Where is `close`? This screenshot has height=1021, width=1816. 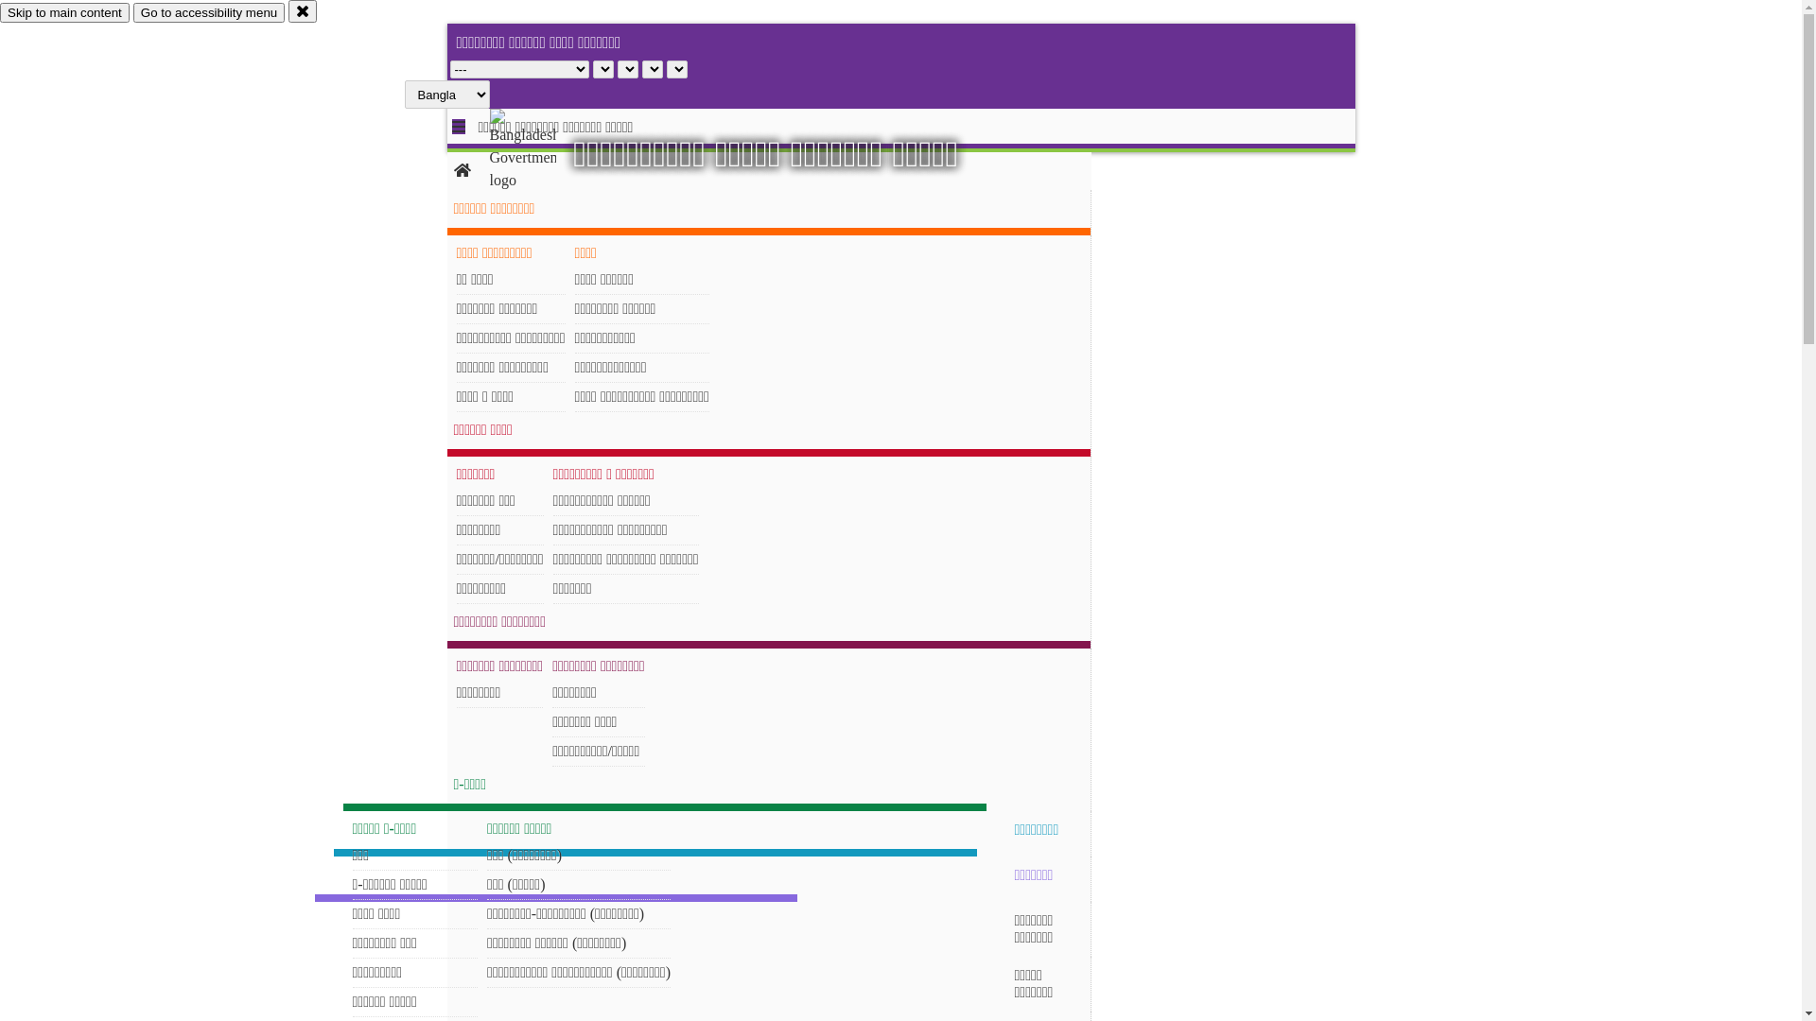 close is located at coordinates (303, 11).